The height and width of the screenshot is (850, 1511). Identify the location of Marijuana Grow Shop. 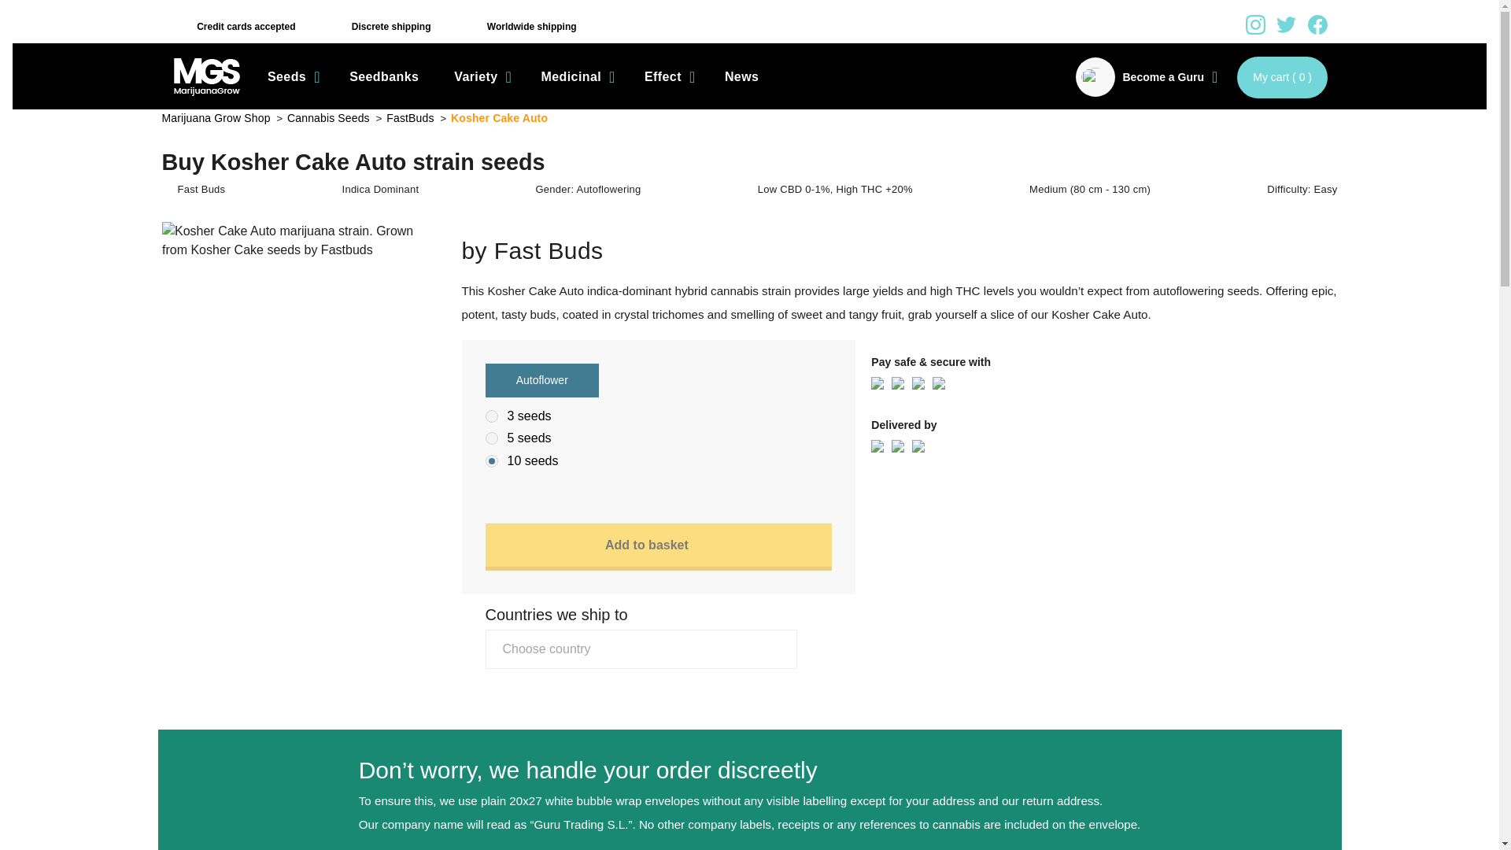
(206, 77).